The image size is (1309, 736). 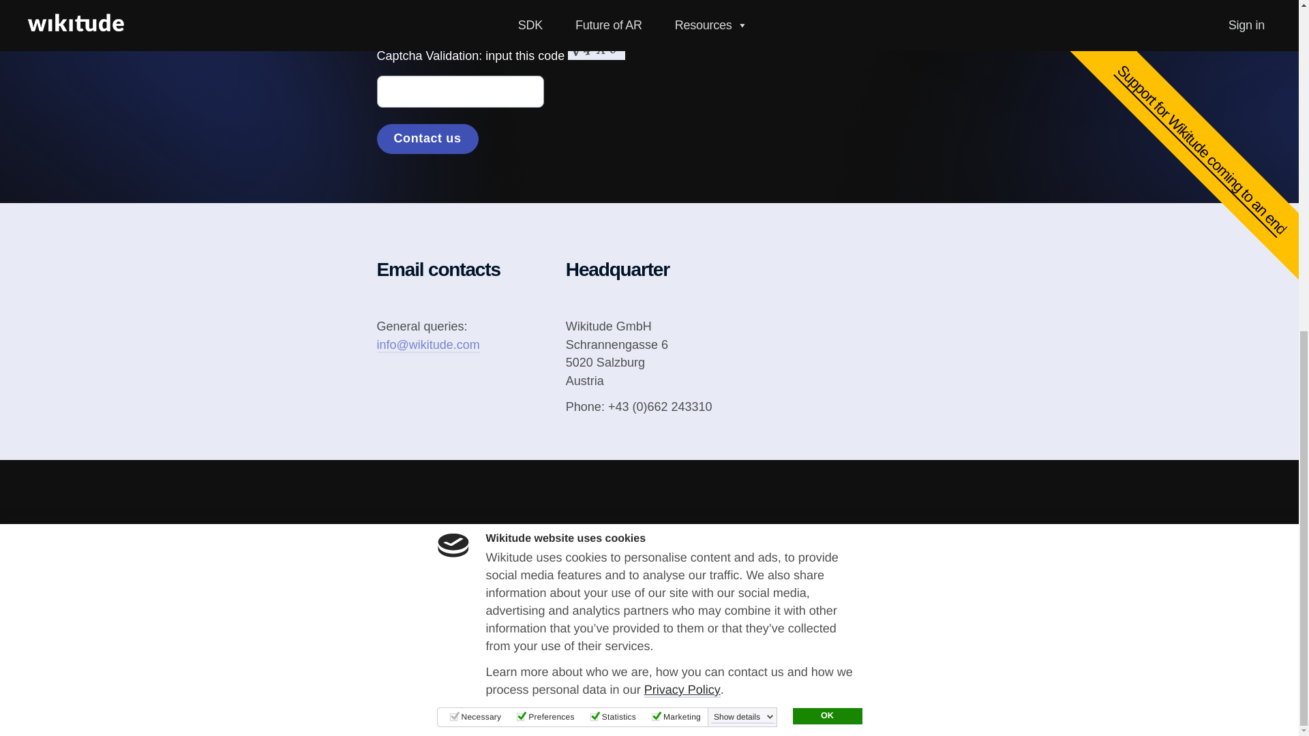 I want to click on Show details, so click(x=743, y=119).